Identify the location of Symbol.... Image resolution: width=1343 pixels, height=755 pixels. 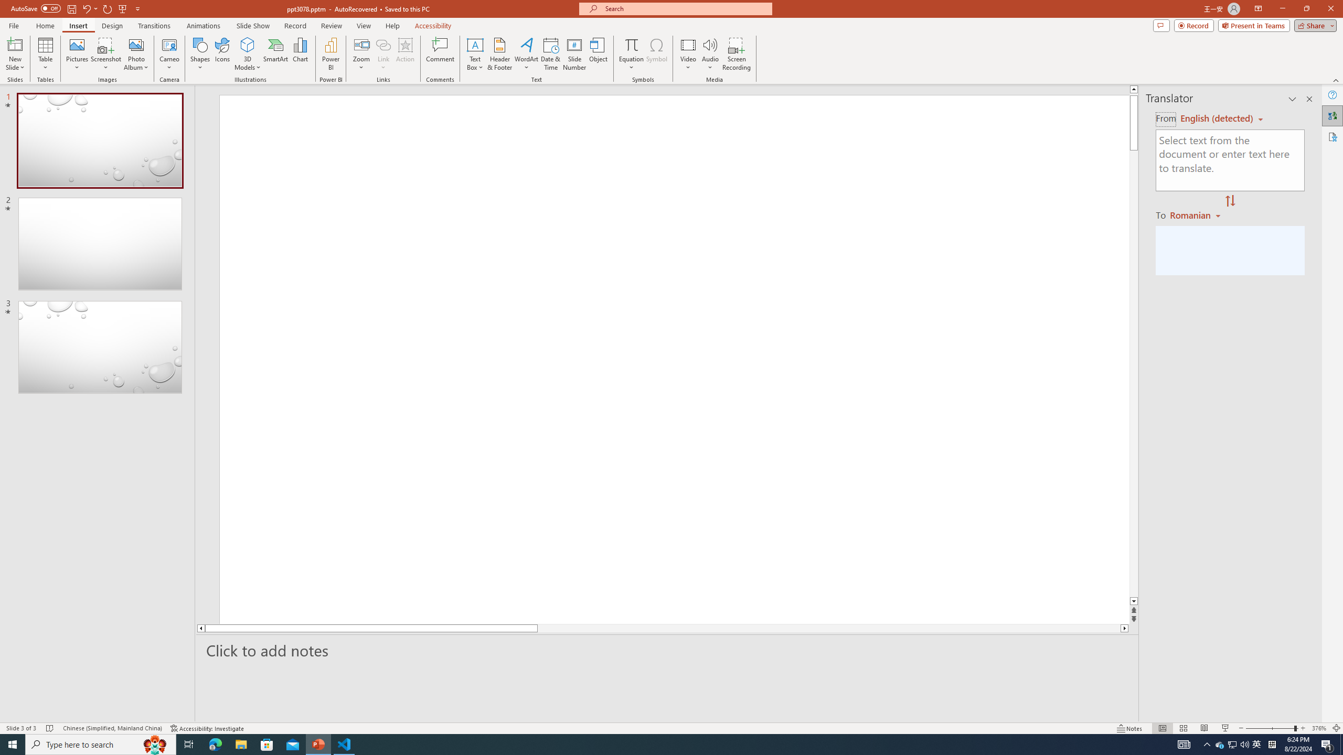
(656, 54).